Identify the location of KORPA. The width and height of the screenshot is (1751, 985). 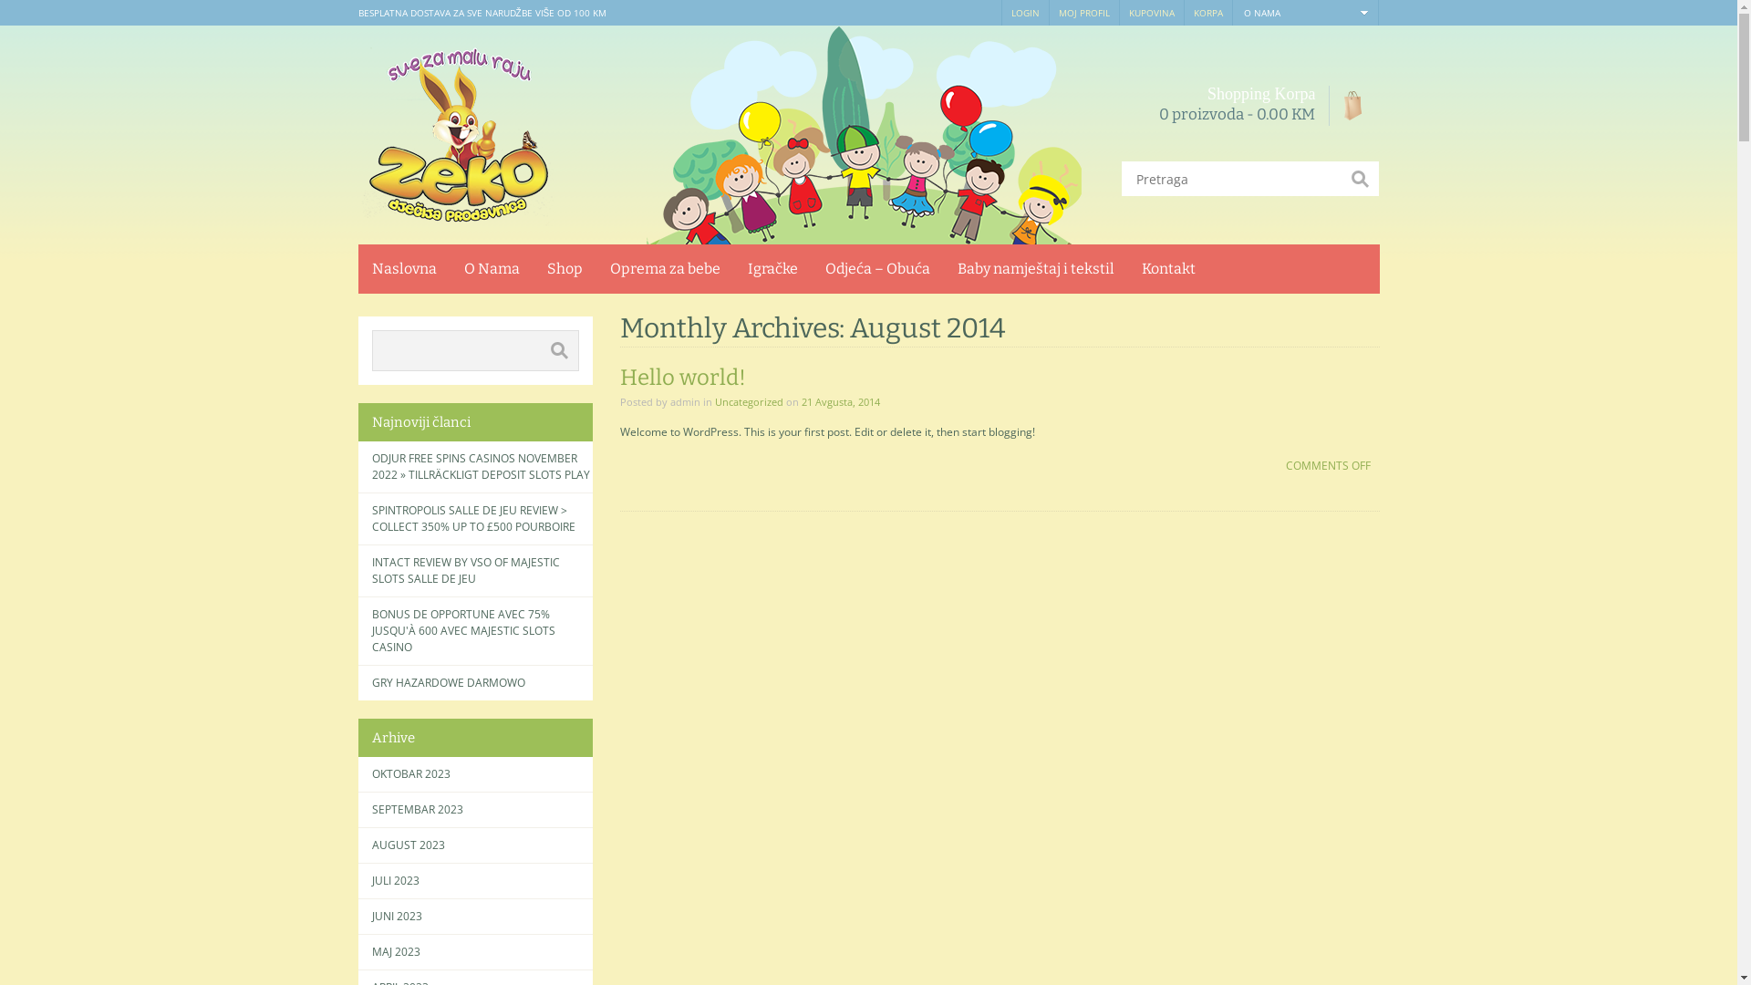
(1209, 13).